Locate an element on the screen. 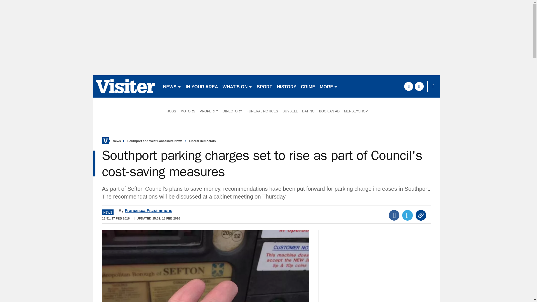 This screenshot has height=302, width=537. IN YOUR AREA is located at coordinates (202, 86).